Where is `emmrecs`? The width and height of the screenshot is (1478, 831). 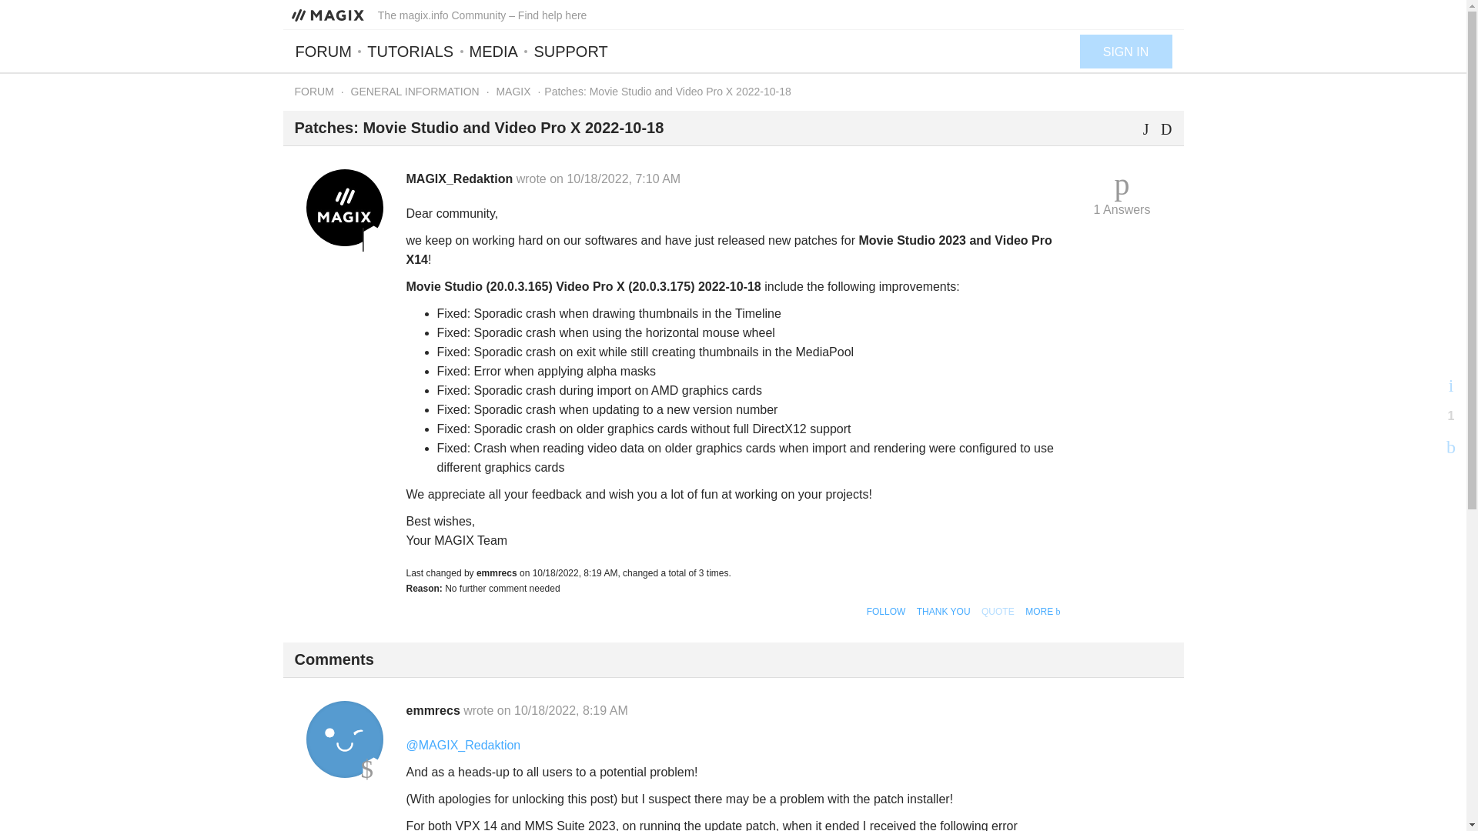
emmrecs is located at coordinates (344, 739).